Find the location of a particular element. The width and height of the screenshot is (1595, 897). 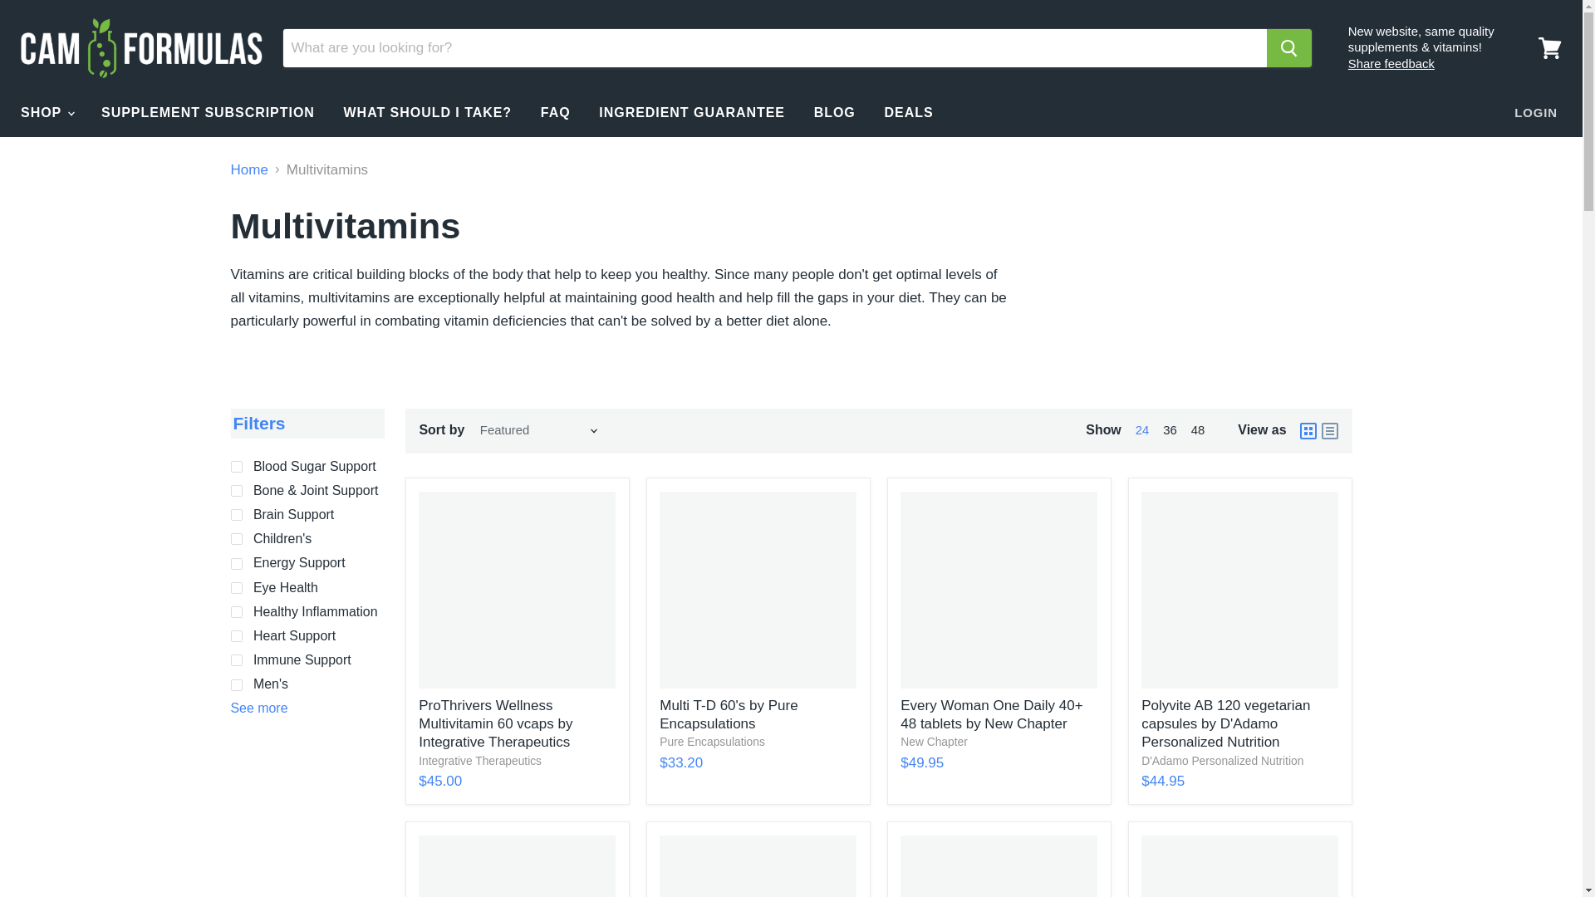

Website Feedback is located at coordinates (1391, 64).